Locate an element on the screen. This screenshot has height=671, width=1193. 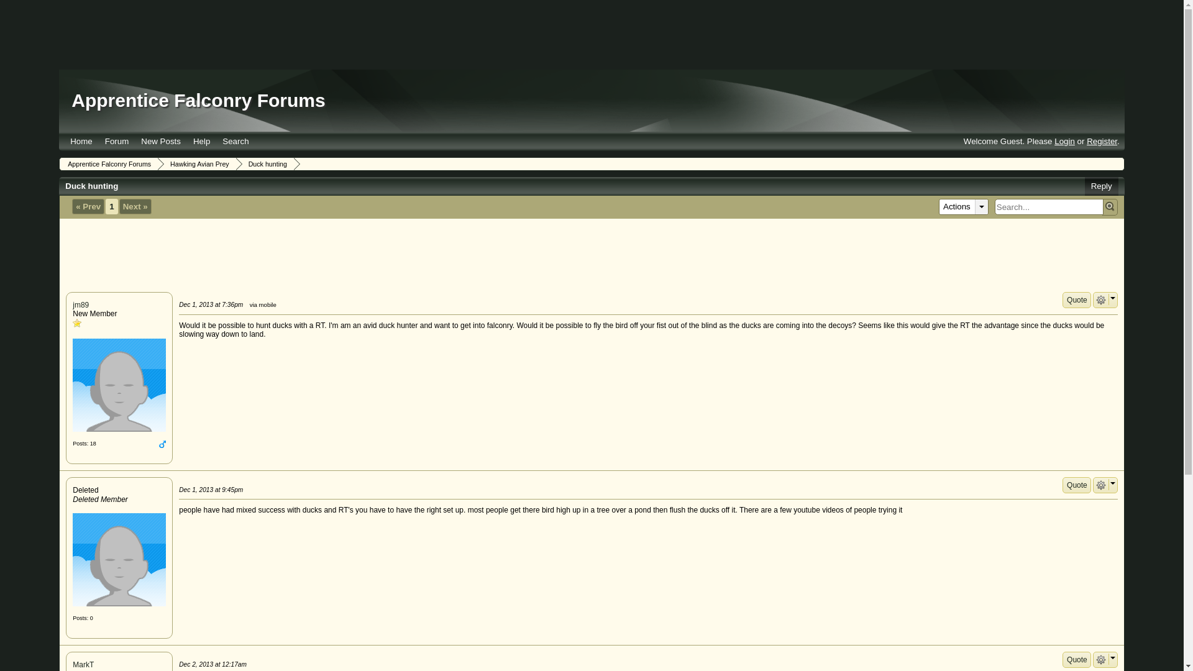
Register is located at coordinates (1102, 142).